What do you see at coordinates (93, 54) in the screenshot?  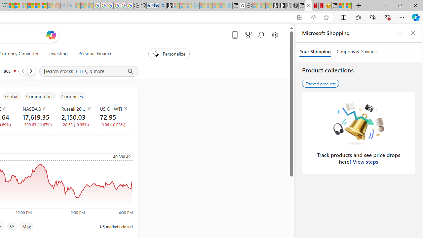 I see `Personal Finance` at bounding box center [93, 54].